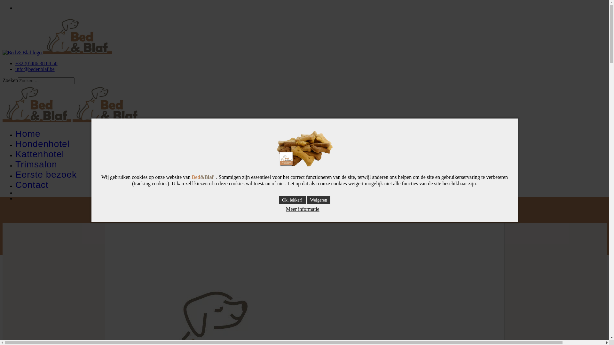 This screenshot has height=345, width=614. Describe the element at coordinates (36, 164) in the screenshot. I see `Trimsalon` at that location.